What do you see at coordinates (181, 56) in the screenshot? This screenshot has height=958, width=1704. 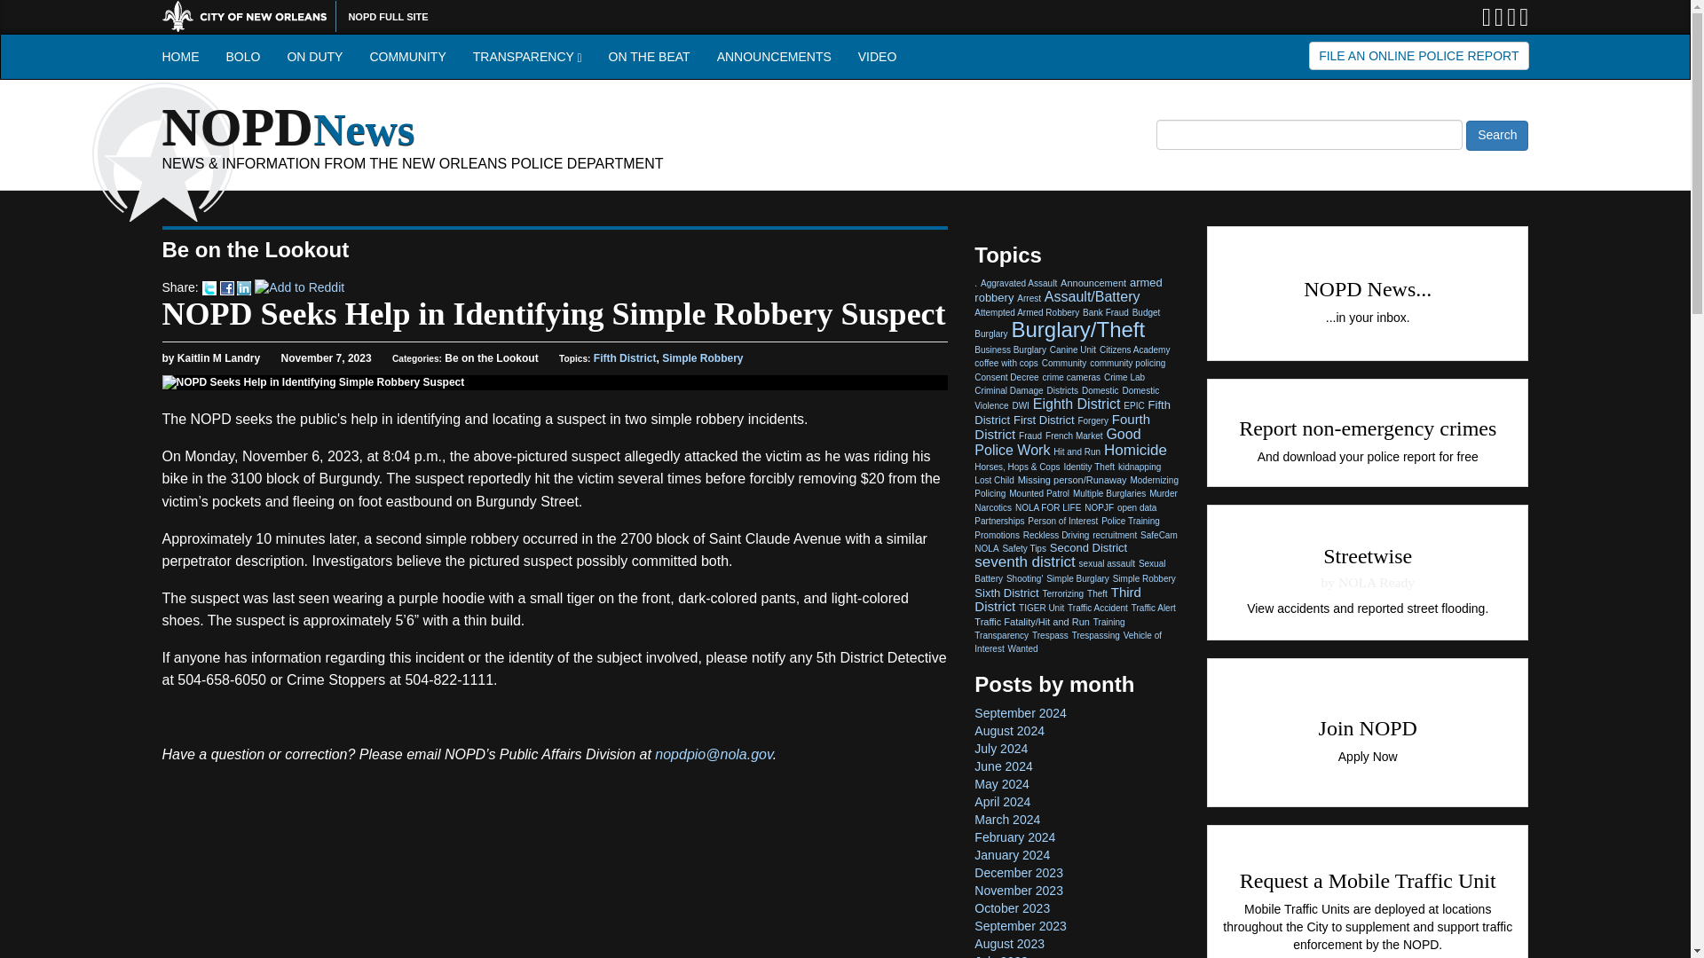 I see `HOME` at bounding box center [181, 56].